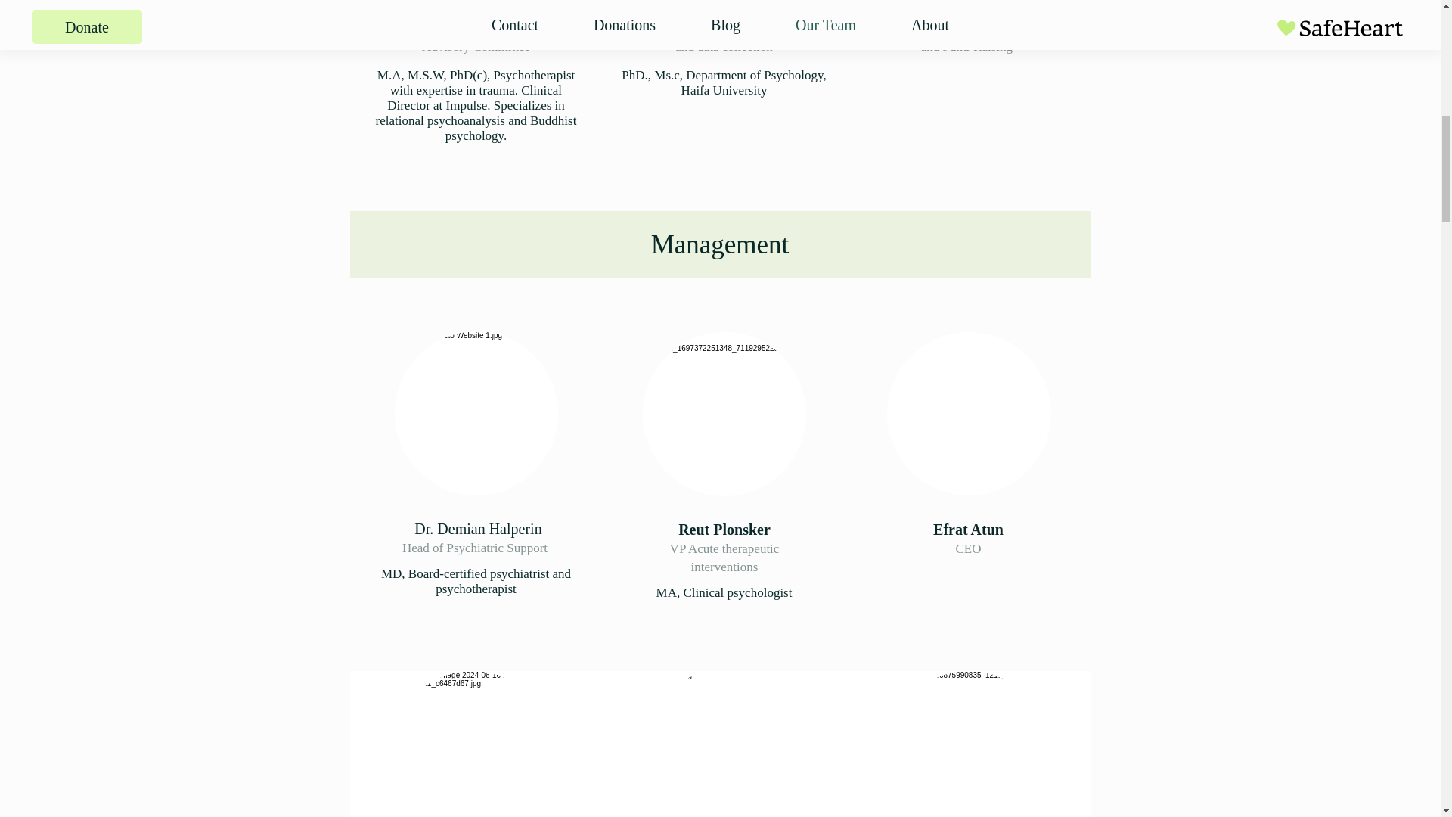  Describe the element at coordinates (724, 413) in the screenshot. I see `guy4.jpg` at that location.